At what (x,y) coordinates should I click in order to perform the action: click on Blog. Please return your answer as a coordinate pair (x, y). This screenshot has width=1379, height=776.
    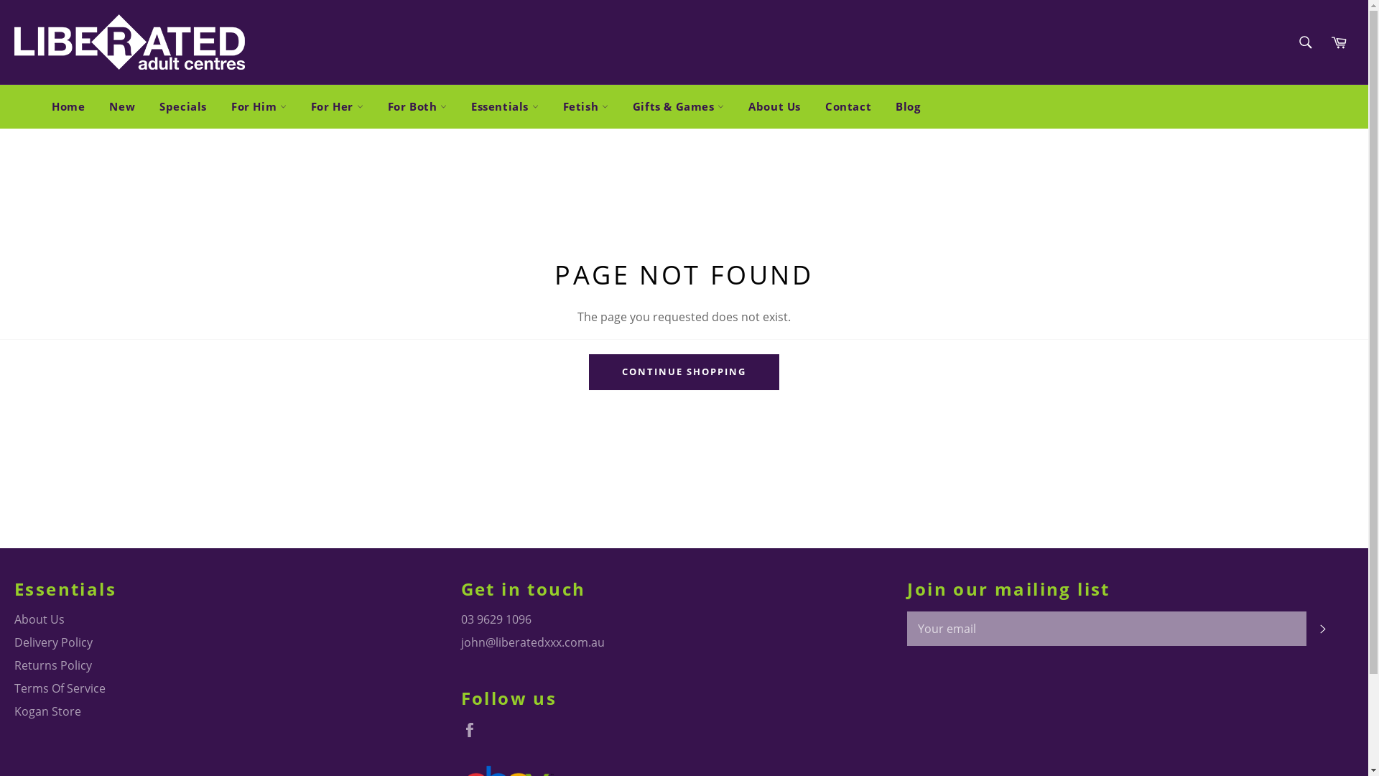
    Looking at the image, I should click on (908, 106).